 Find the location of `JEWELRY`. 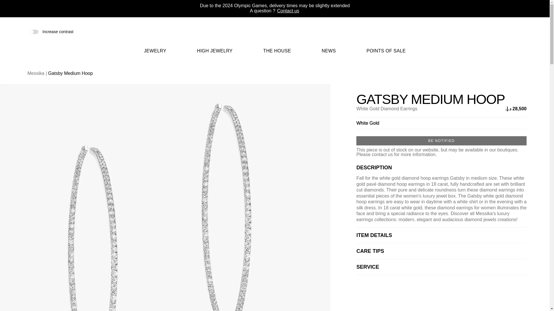

JEWELRY is located at coordinates (155, 54).